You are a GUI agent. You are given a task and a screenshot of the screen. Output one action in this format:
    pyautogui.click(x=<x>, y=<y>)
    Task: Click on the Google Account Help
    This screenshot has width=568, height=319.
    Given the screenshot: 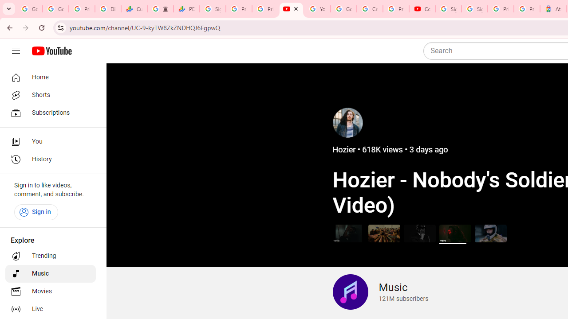 What is the action you would take?
    pyautogui.click(x=343, y=9)
    